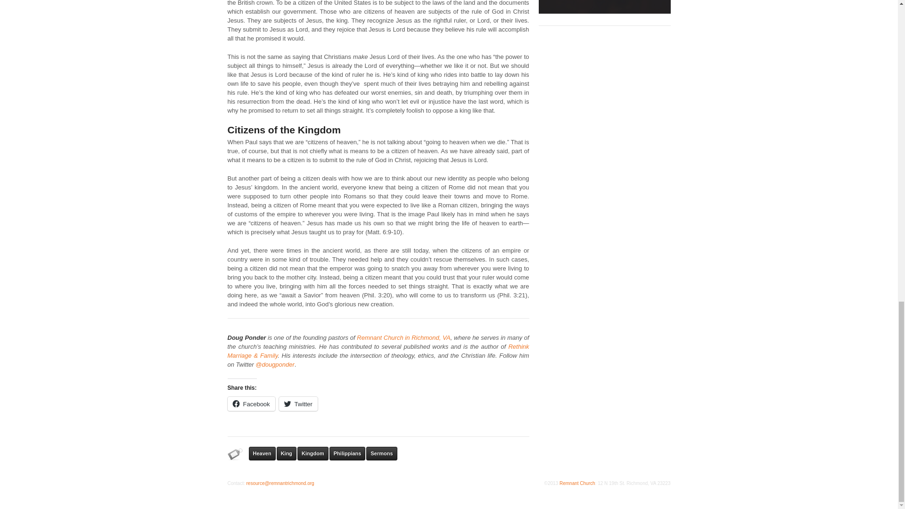 Image resolution: width=905 pixels, height=509 pixels. I want to click on Philippians, so click(347, 453).